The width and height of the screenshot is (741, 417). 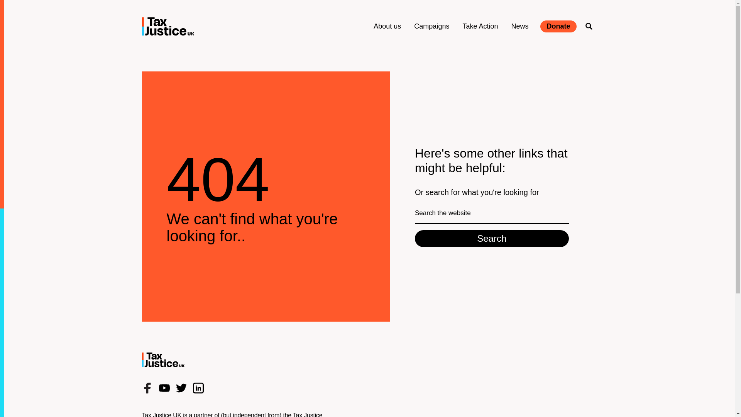 What do you see at coordinates (589, 26) in the screenshot?
I see `Search the site` at bounding box center [589, 26].